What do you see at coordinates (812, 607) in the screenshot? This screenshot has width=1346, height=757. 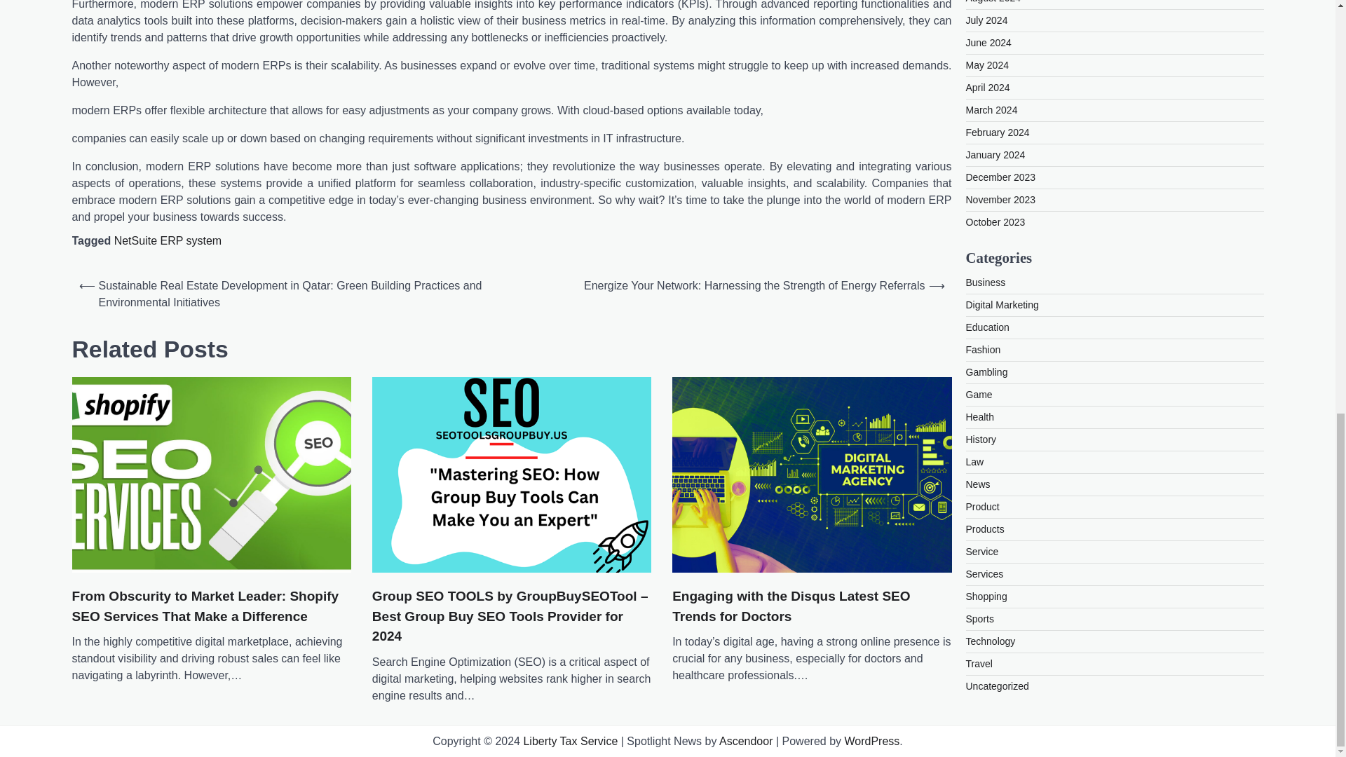 I see `Engaging with the Disqus Latest SEO Trends for Doctors` at bounding box center [812, 607].